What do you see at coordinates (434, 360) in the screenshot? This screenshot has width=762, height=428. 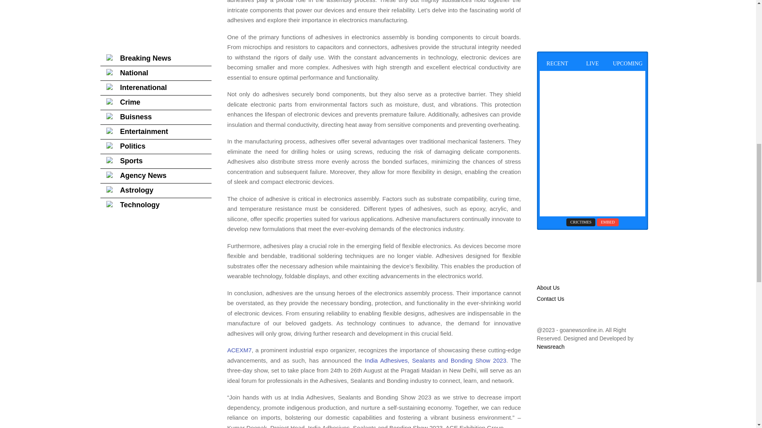 I see `India Adhesives, Sealants and Bonding Show 2023` at bounding box center [434, 360].